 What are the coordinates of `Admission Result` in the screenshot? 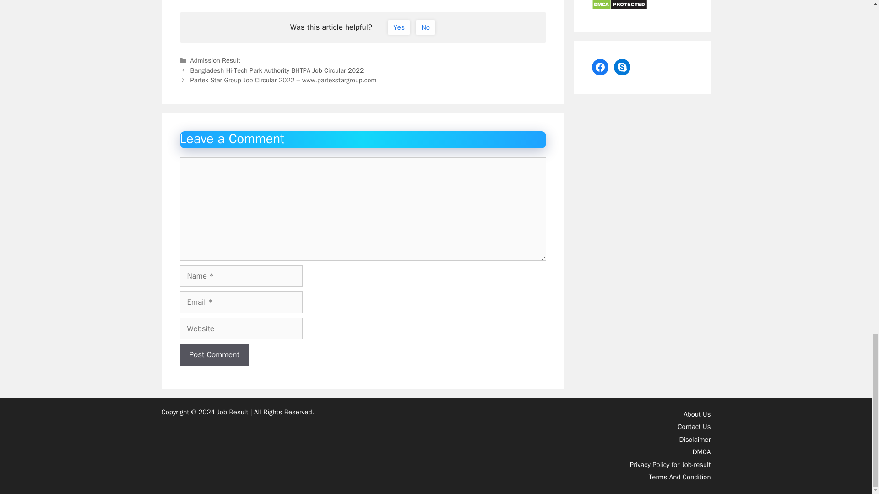 It's located at (216, 60).